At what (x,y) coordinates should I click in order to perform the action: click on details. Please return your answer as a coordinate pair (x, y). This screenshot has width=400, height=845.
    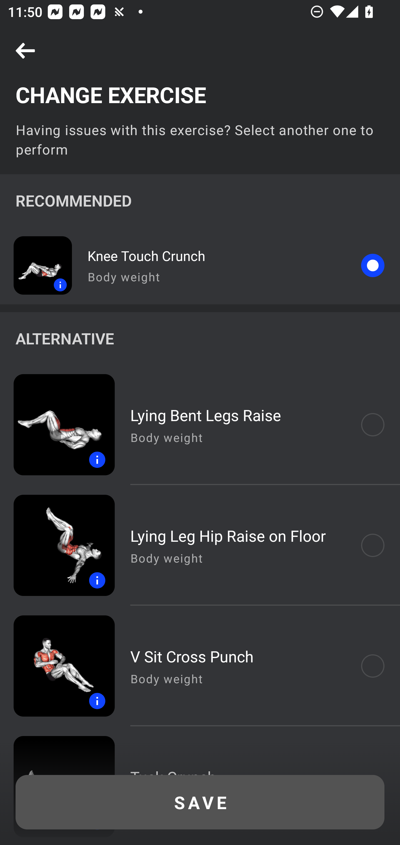
    Looking at the image, I should click on (57, 666).